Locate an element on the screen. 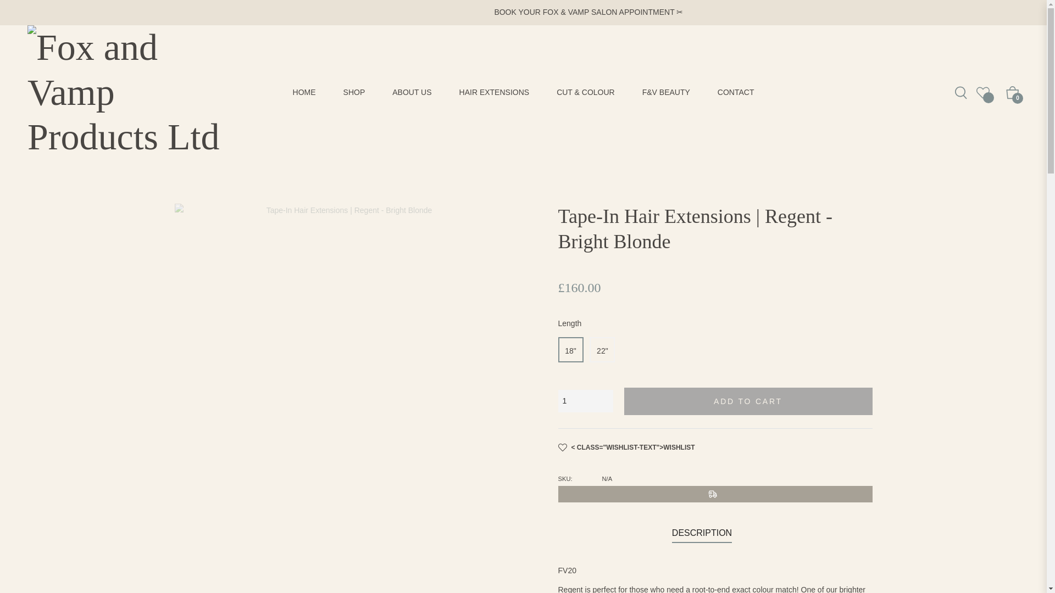  ADD TO CART is located at coordinates (748, 401).